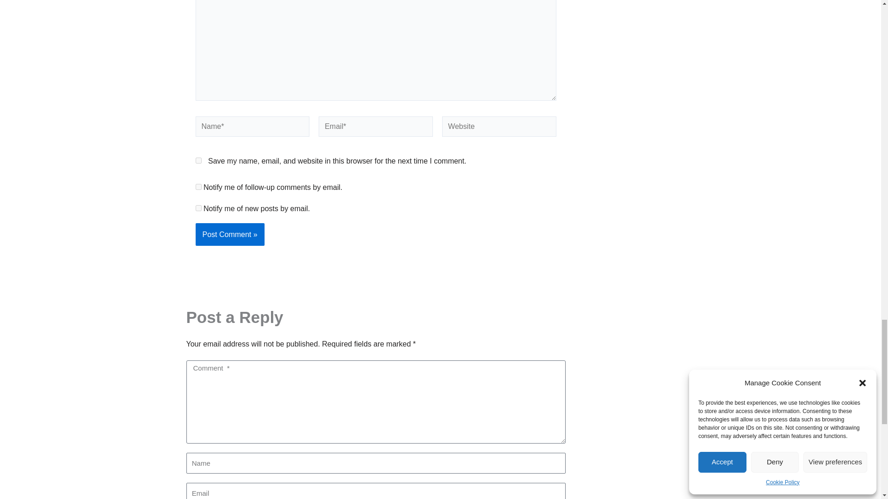  What do you see at coordinates (198, 208) in the screenshot?
I see `subscribe` at bounding box center [198, 208].